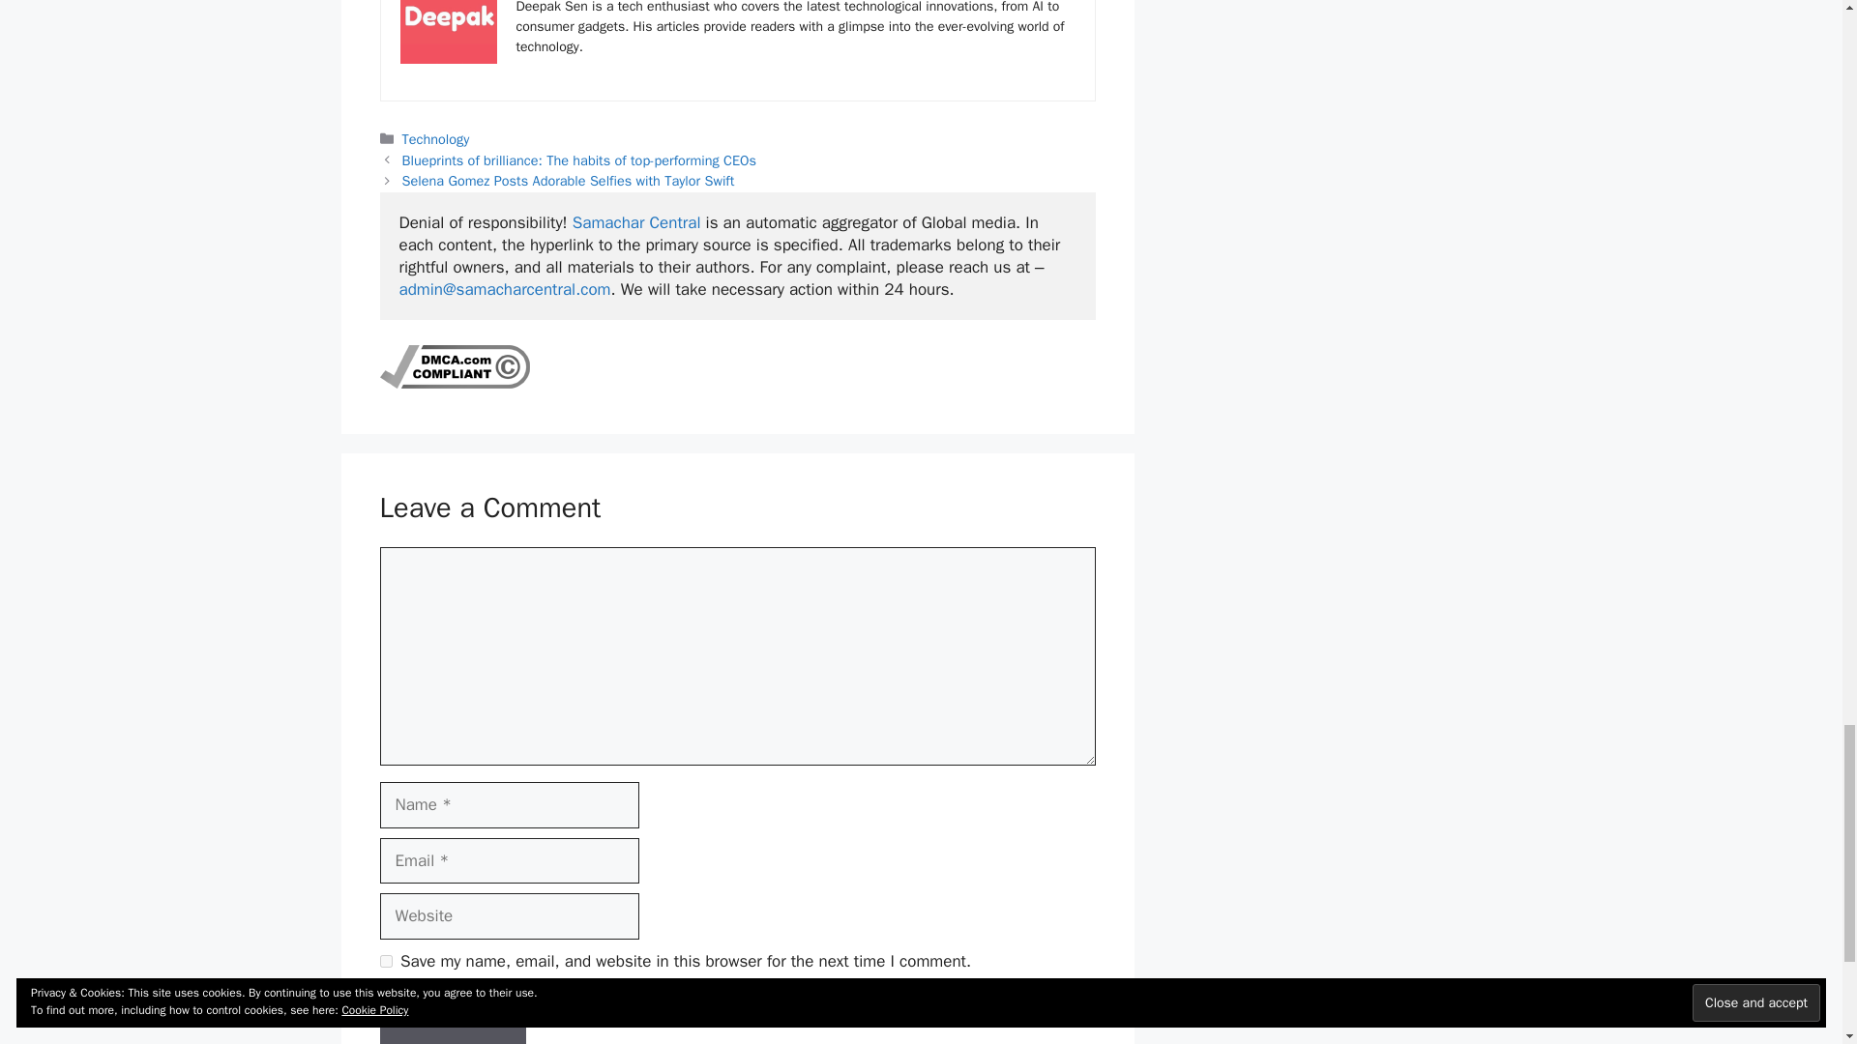 Image resolution: width=1857 pixels, height=1044 pixels. Describe the element at coordinates (385, 961) in the screenshot. I see `yes` at that location.